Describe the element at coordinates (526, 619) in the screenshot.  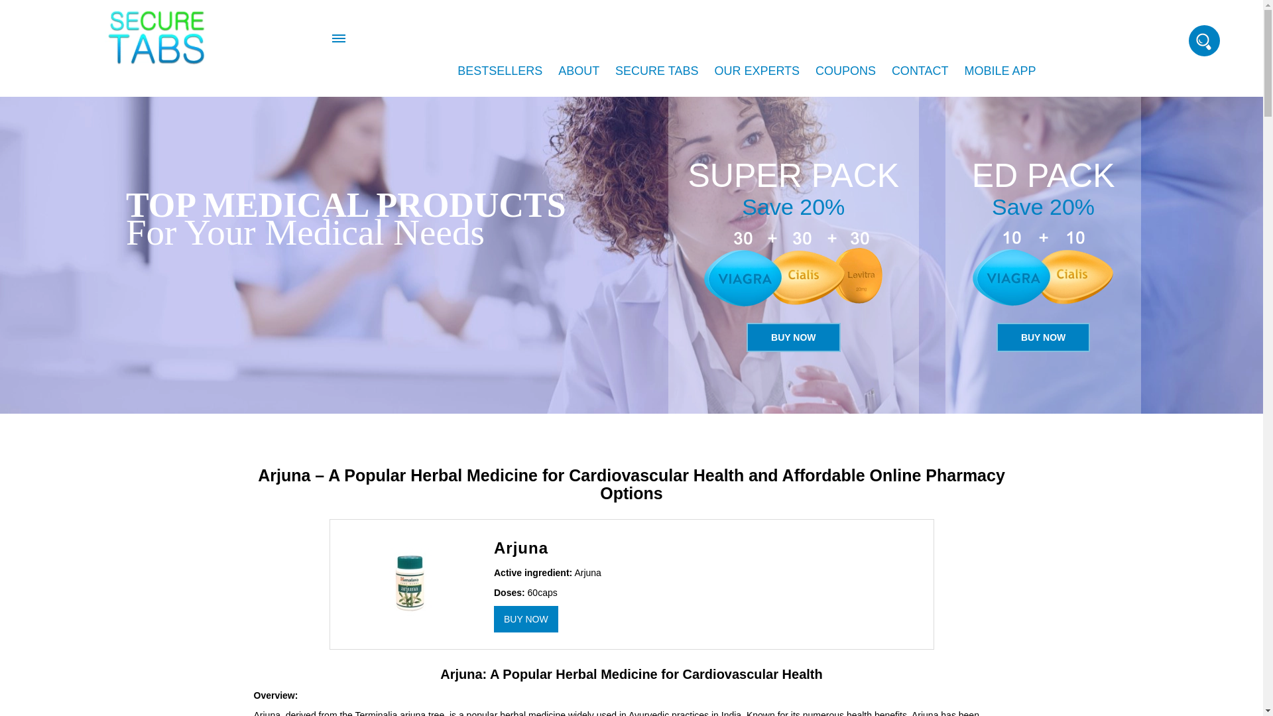
I see `BUY NOW` at that location.